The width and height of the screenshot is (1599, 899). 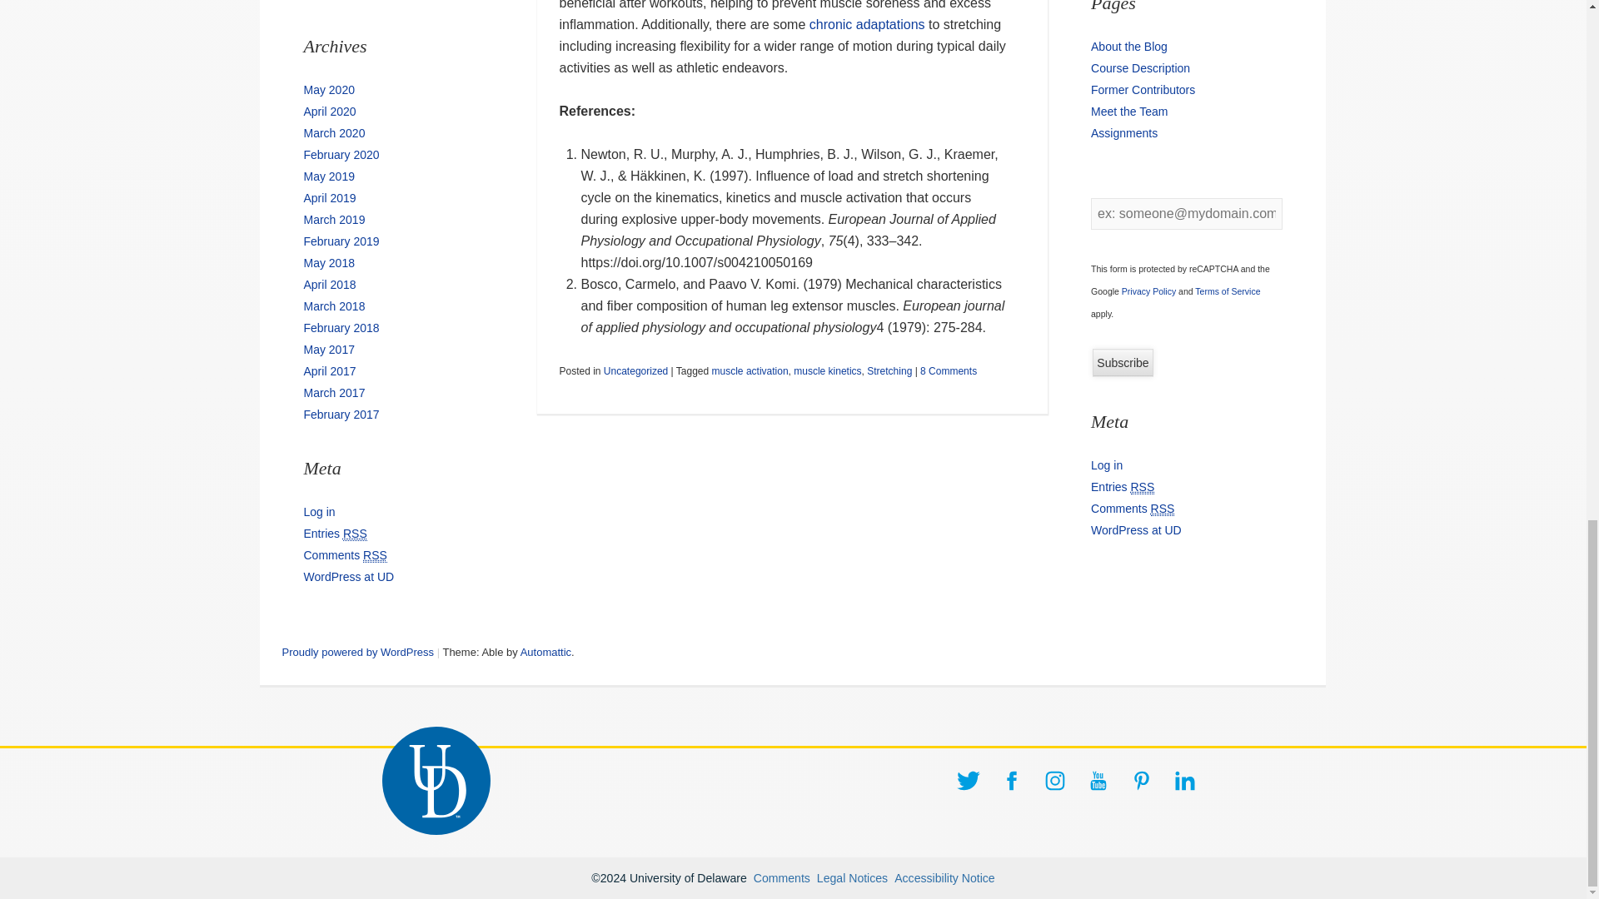 I want to click on 8 Comments, so click(x=949, y=370).